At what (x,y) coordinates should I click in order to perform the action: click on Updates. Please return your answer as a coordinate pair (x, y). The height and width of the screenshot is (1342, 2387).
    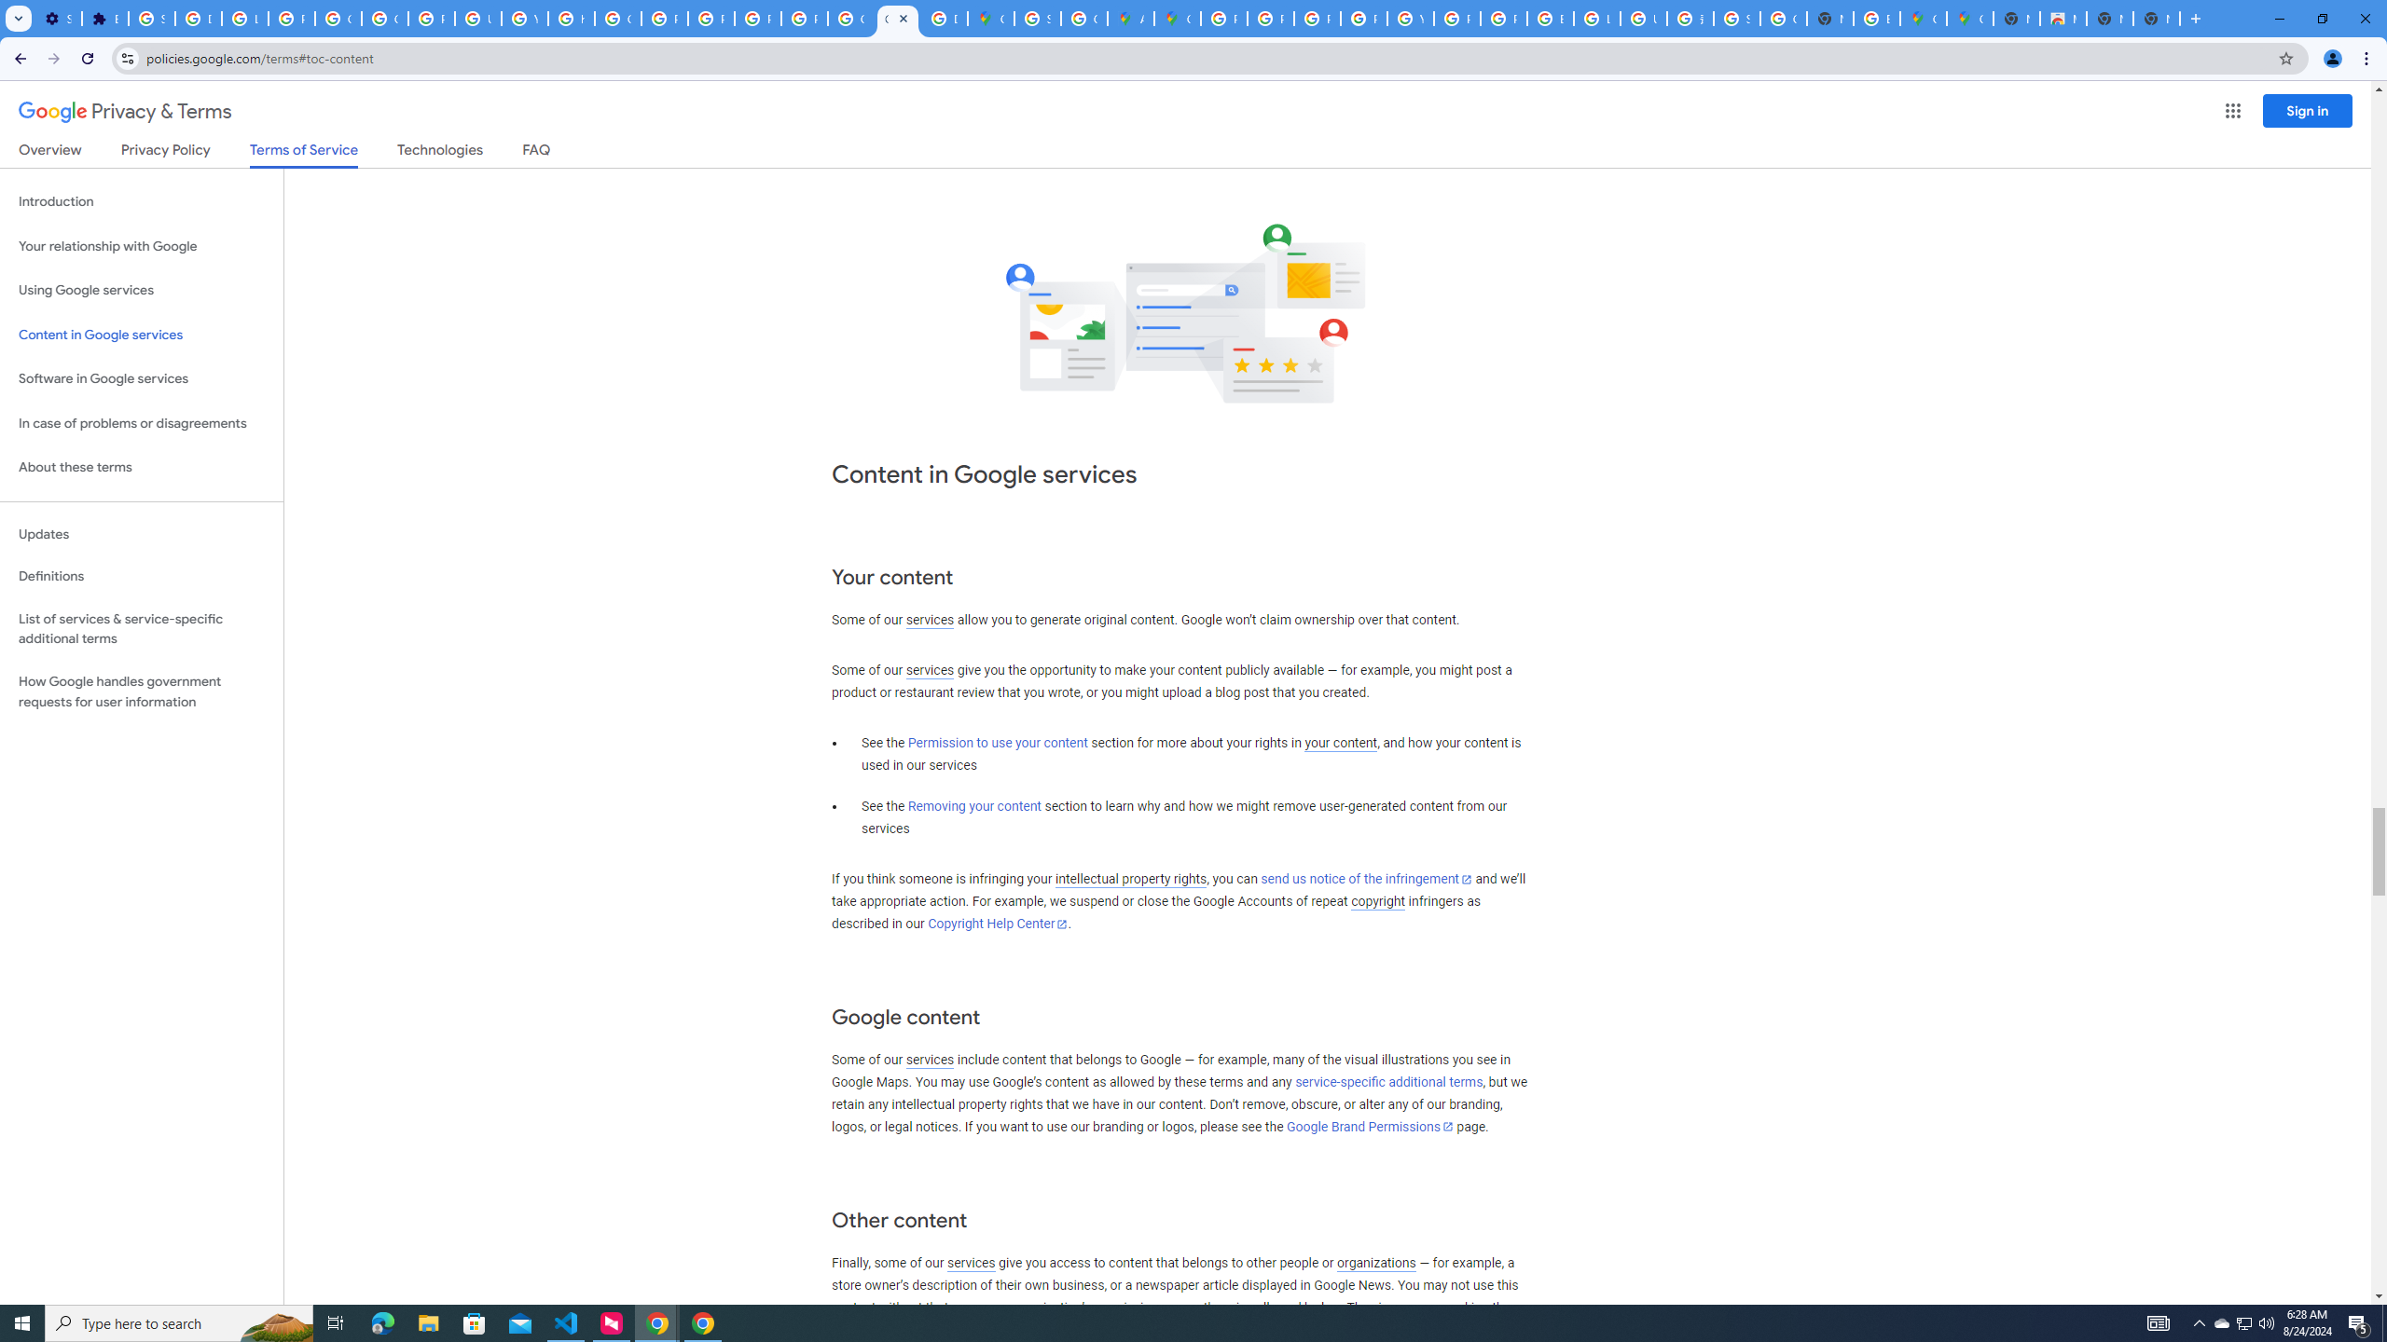
    Looking at the image, I should click on (142, 535).